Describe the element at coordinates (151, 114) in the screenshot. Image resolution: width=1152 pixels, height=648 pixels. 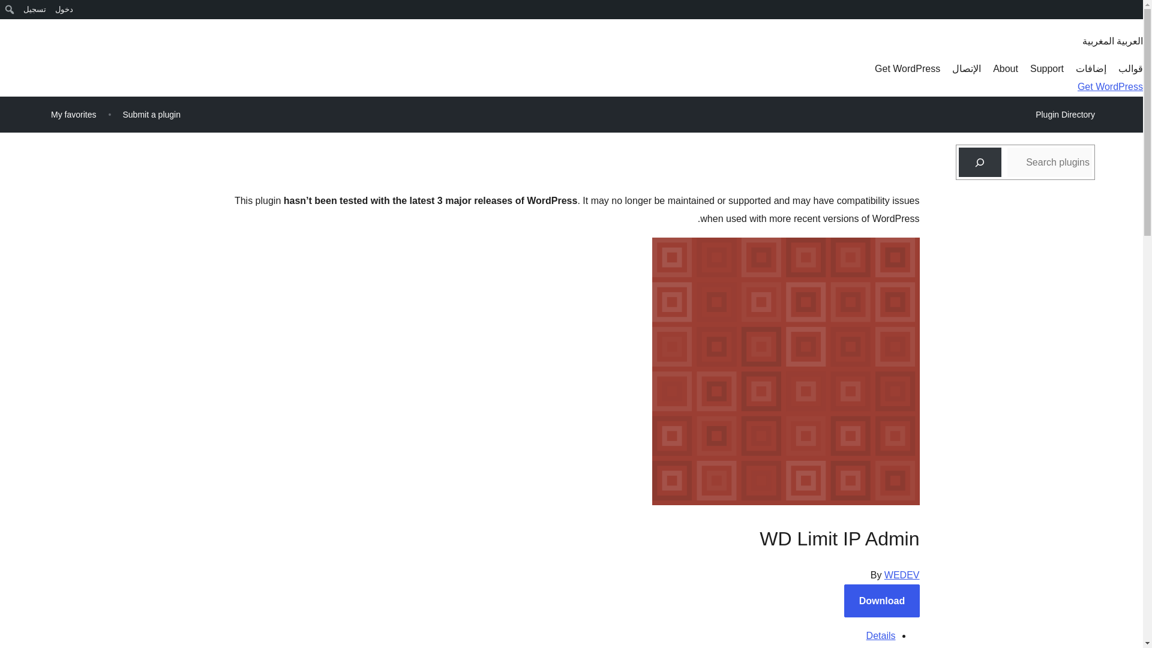
I see `Submit a plugin` at that location.